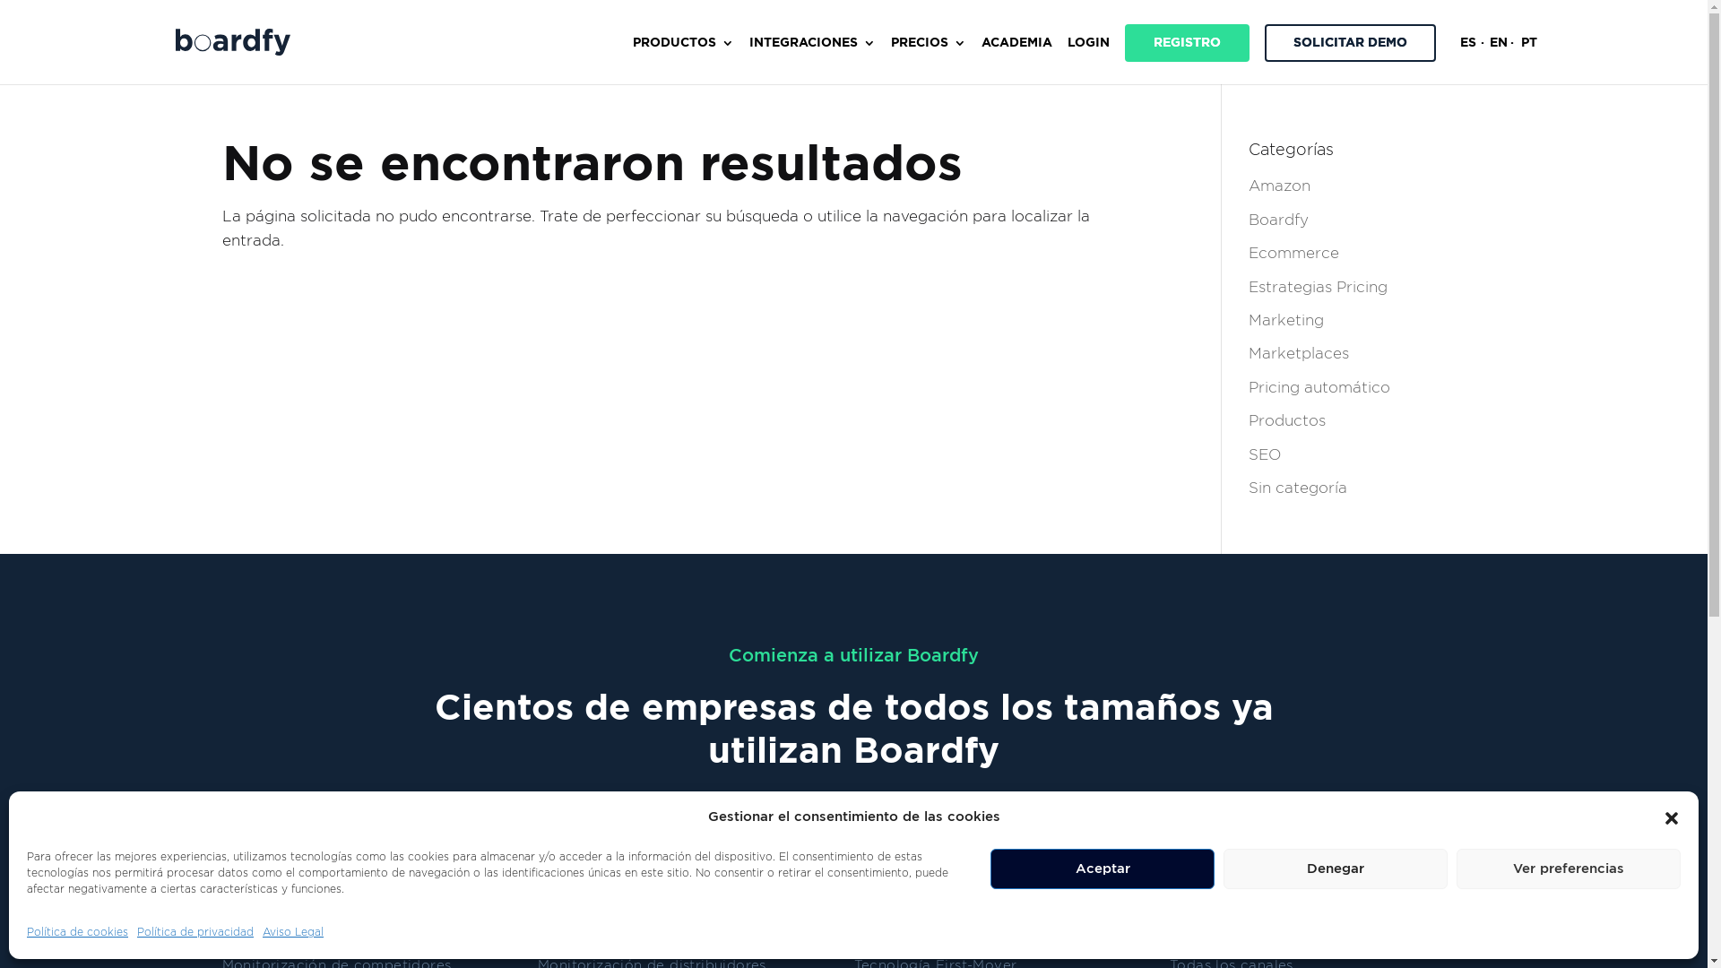 Image resolution: width=1721 pixels, height=968 pixels. What do you see at coordinates (1016, 57) in the screenshot?
I see `ACADEMIA` at bounding box center [1016, 57].